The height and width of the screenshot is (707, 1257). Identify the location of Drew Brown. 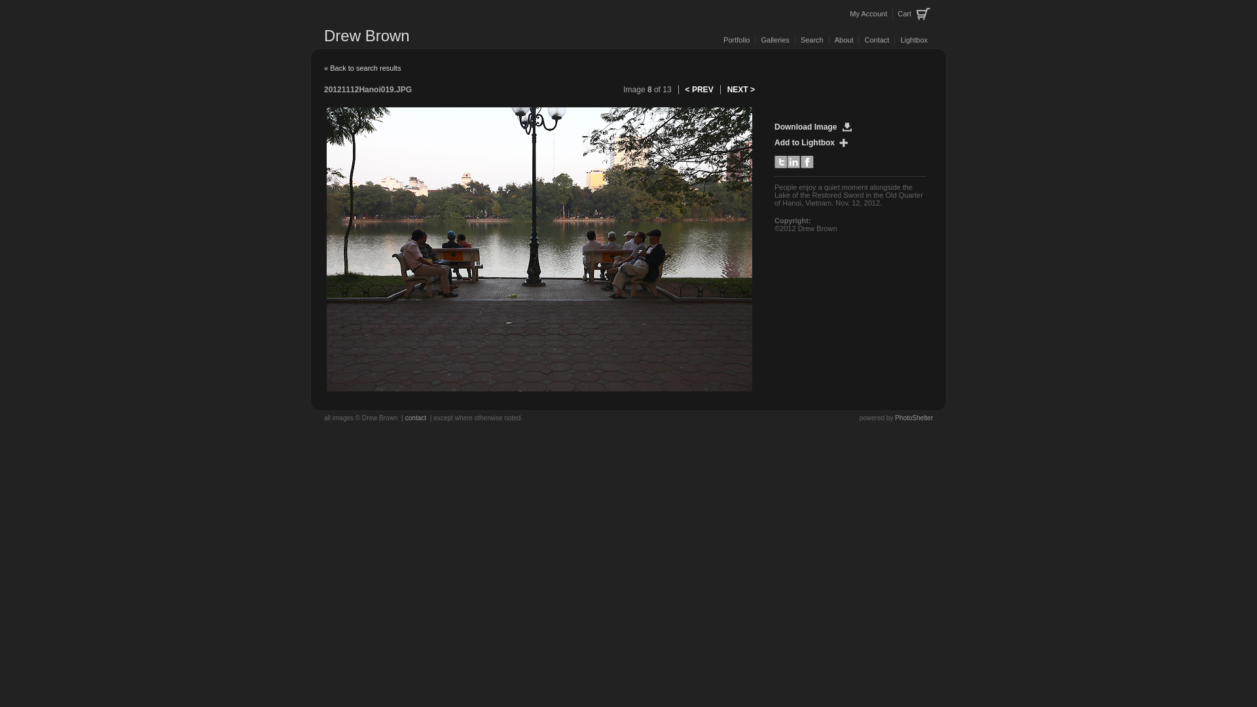
(367, 35).